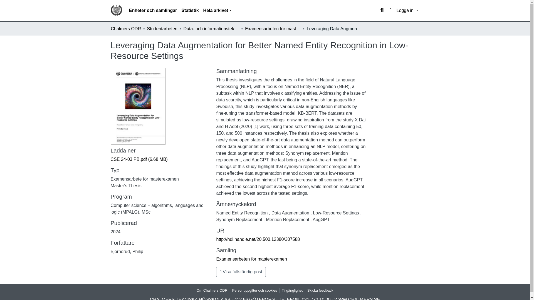 The image size is (534, 300). What do you see at coordinates (407, 11) in the screenshot?
I see `Logga in` at bounding box center [407, 11].